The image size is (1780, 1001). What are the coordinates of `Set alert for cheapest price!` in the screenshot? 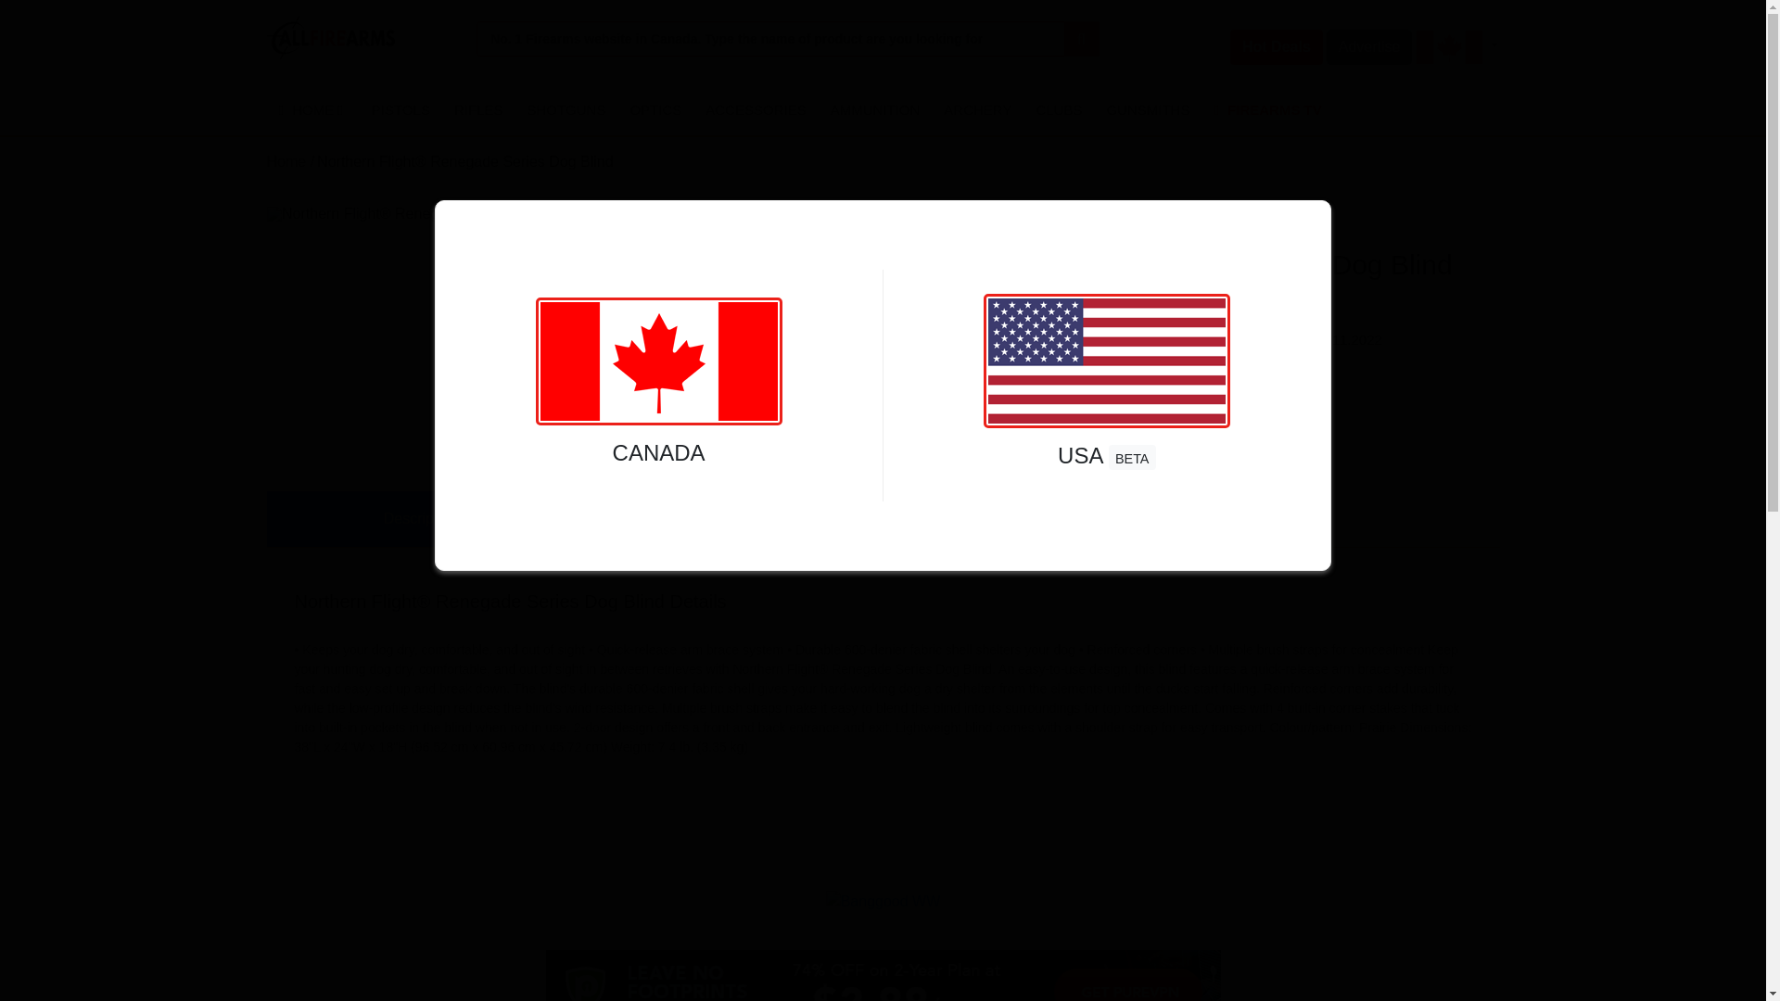 It's located at (864, 220).